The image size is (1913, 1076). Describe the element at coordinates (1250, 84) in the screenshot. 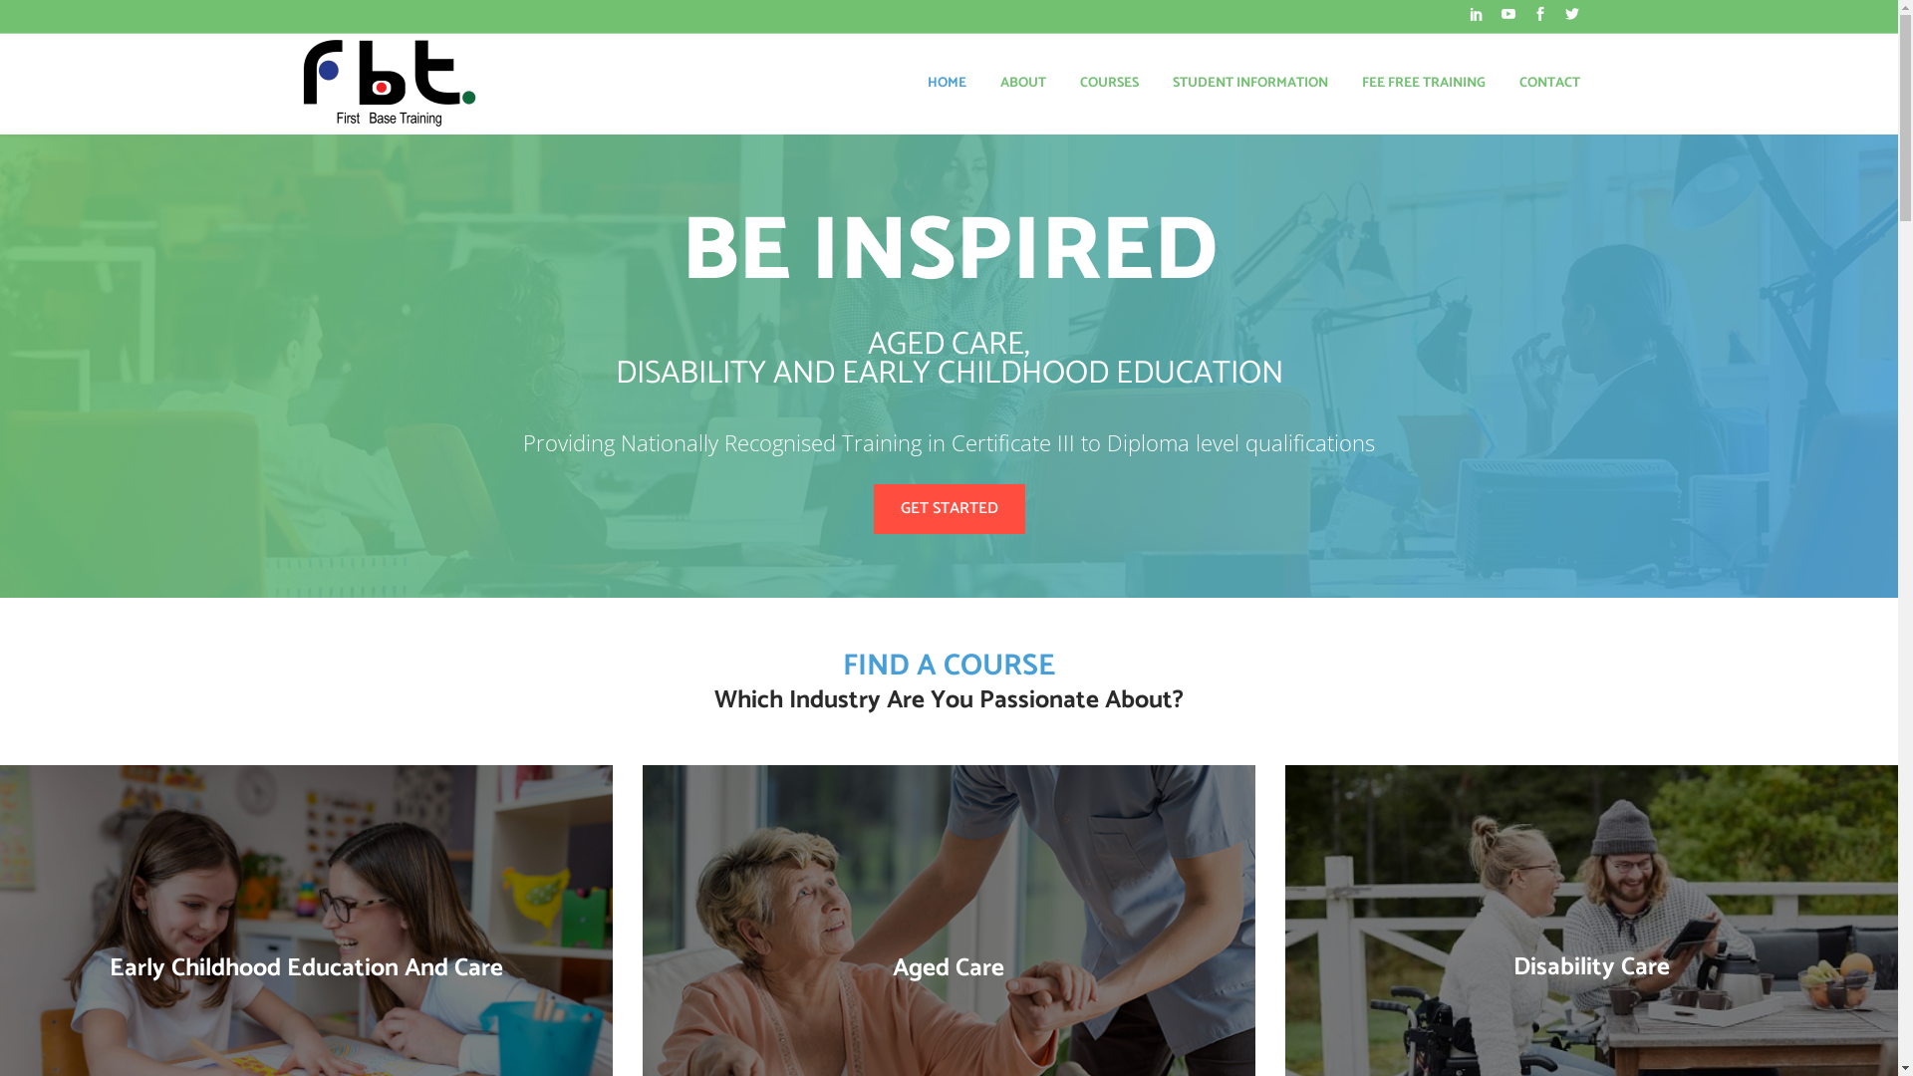

I see `STUDENT INFORMATION` at that location.